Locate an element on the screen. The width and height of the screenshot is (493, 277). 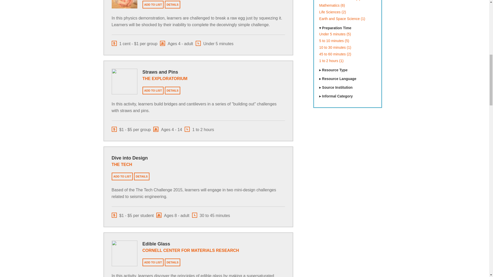
Learning time is located at coordinates (199, 129).